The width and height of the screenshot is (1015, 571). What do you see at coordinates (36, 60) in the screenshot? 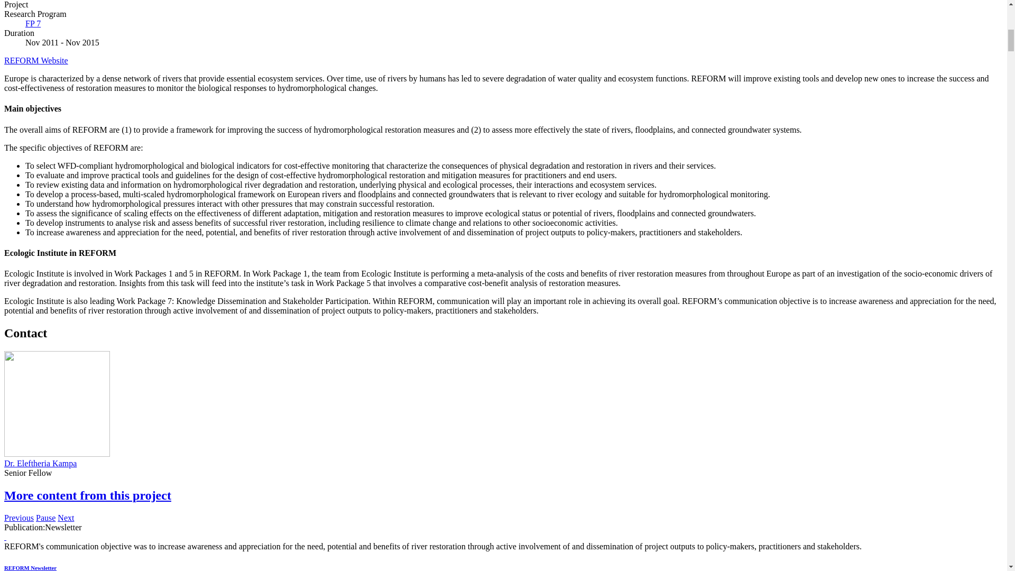
I see `REFORM Website` at bounding box center [36, 60].